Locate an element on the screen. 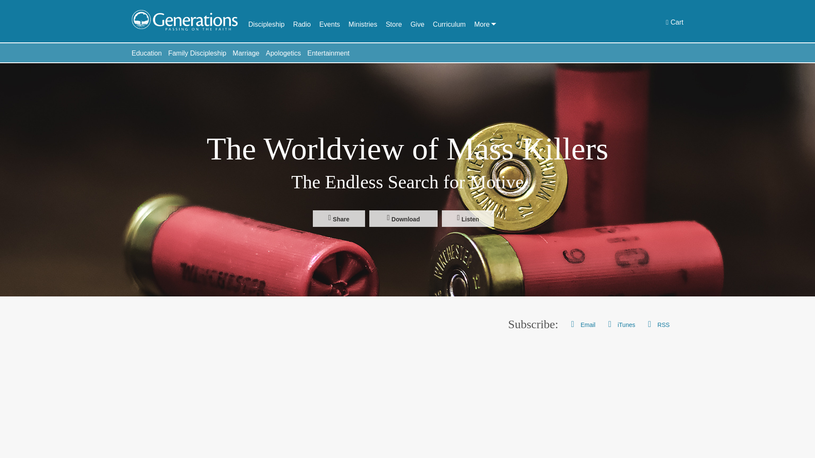  Store is located at coordinates (393, 24).